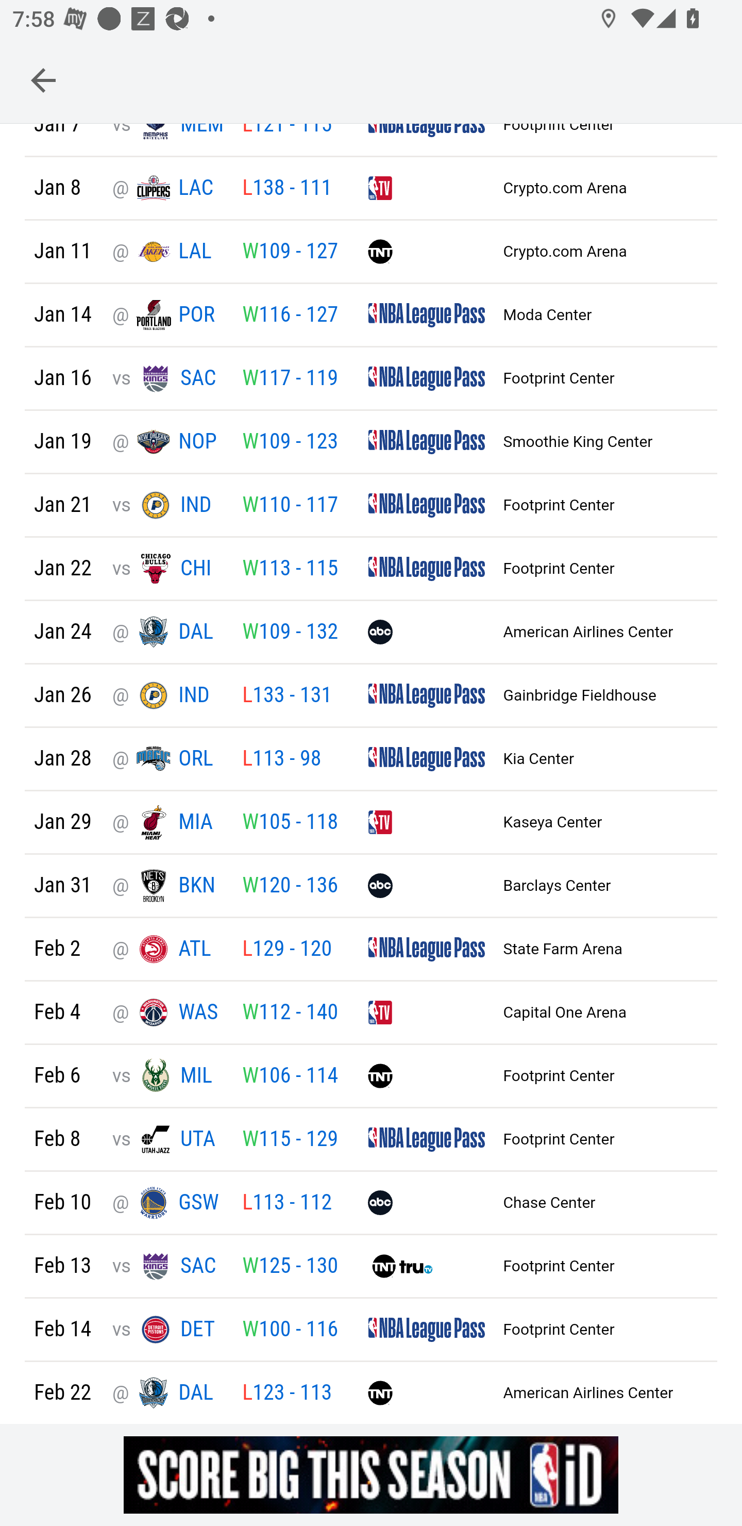  I want to click on W109 - 123 W 109 - 123, so click(290, 443).